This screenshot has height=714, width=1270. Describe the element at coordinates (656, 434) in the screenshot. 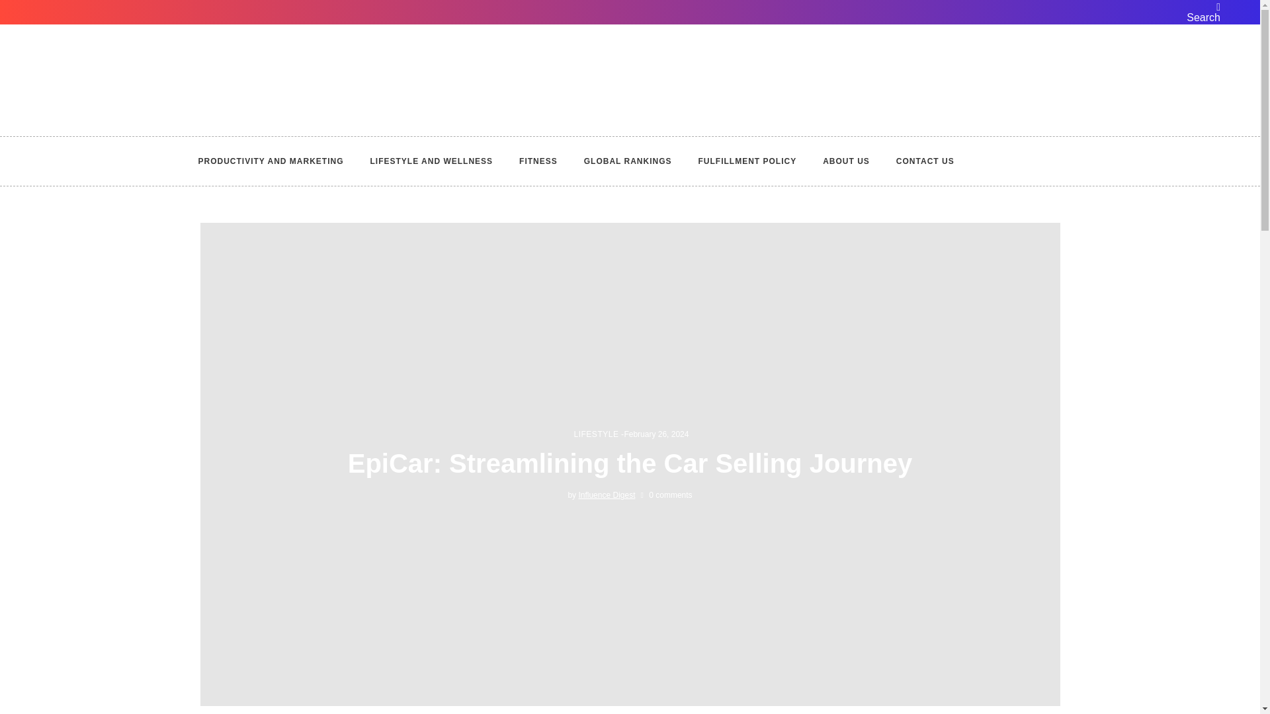

I see `February 26, 2024` at that location.